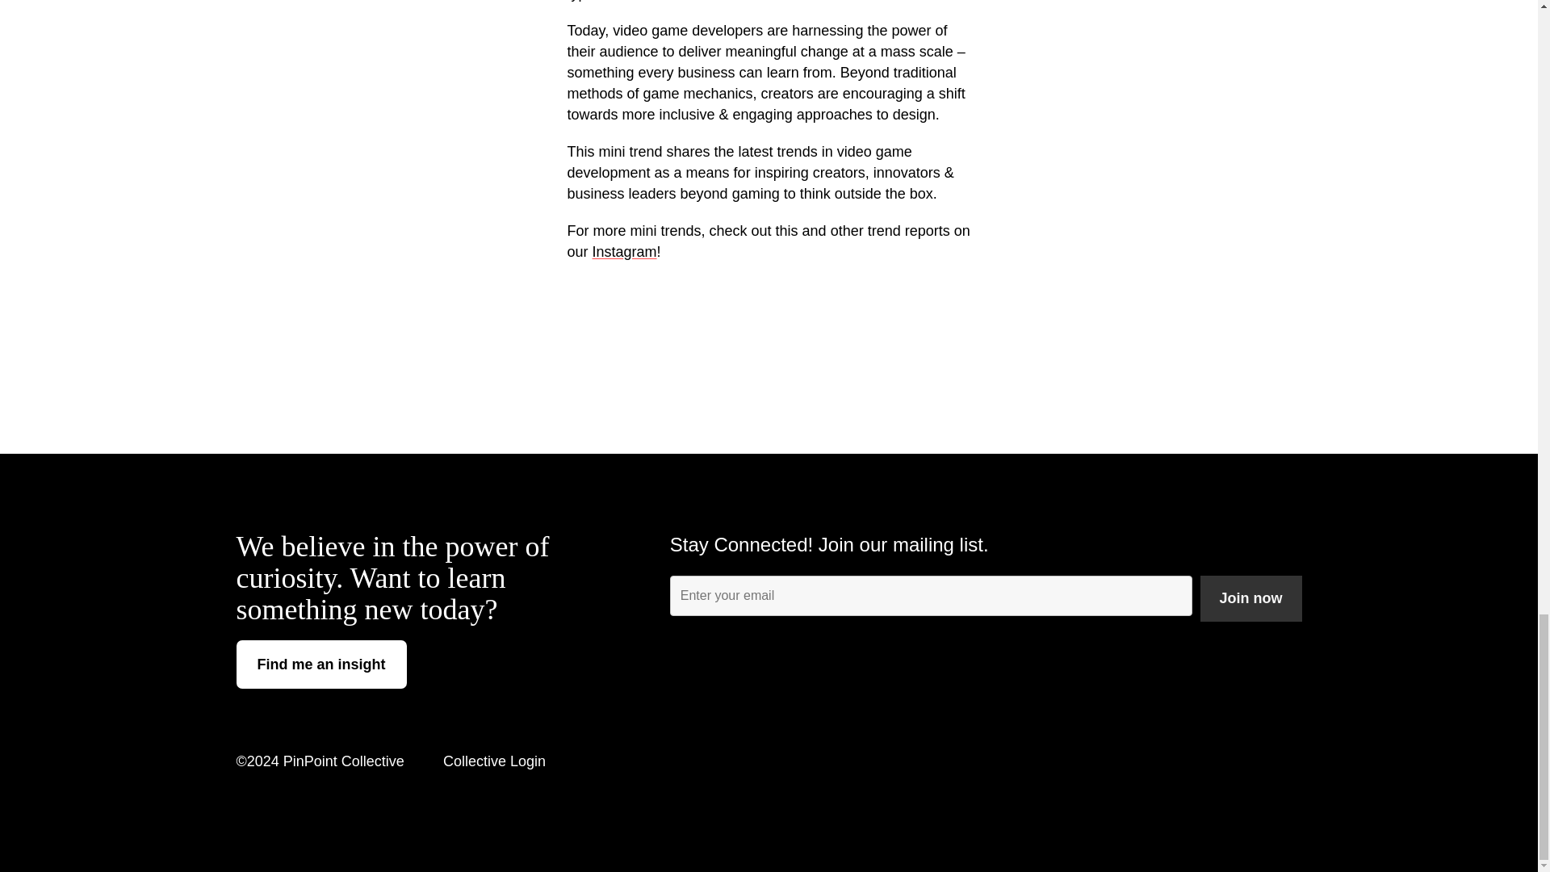 Image resolution: width=1550 pixels, height=872 pixels. What do you see at coordinates (1180, 761) in the screenshot?
I see `LinkedIn` at bounding box center [1180, 761].